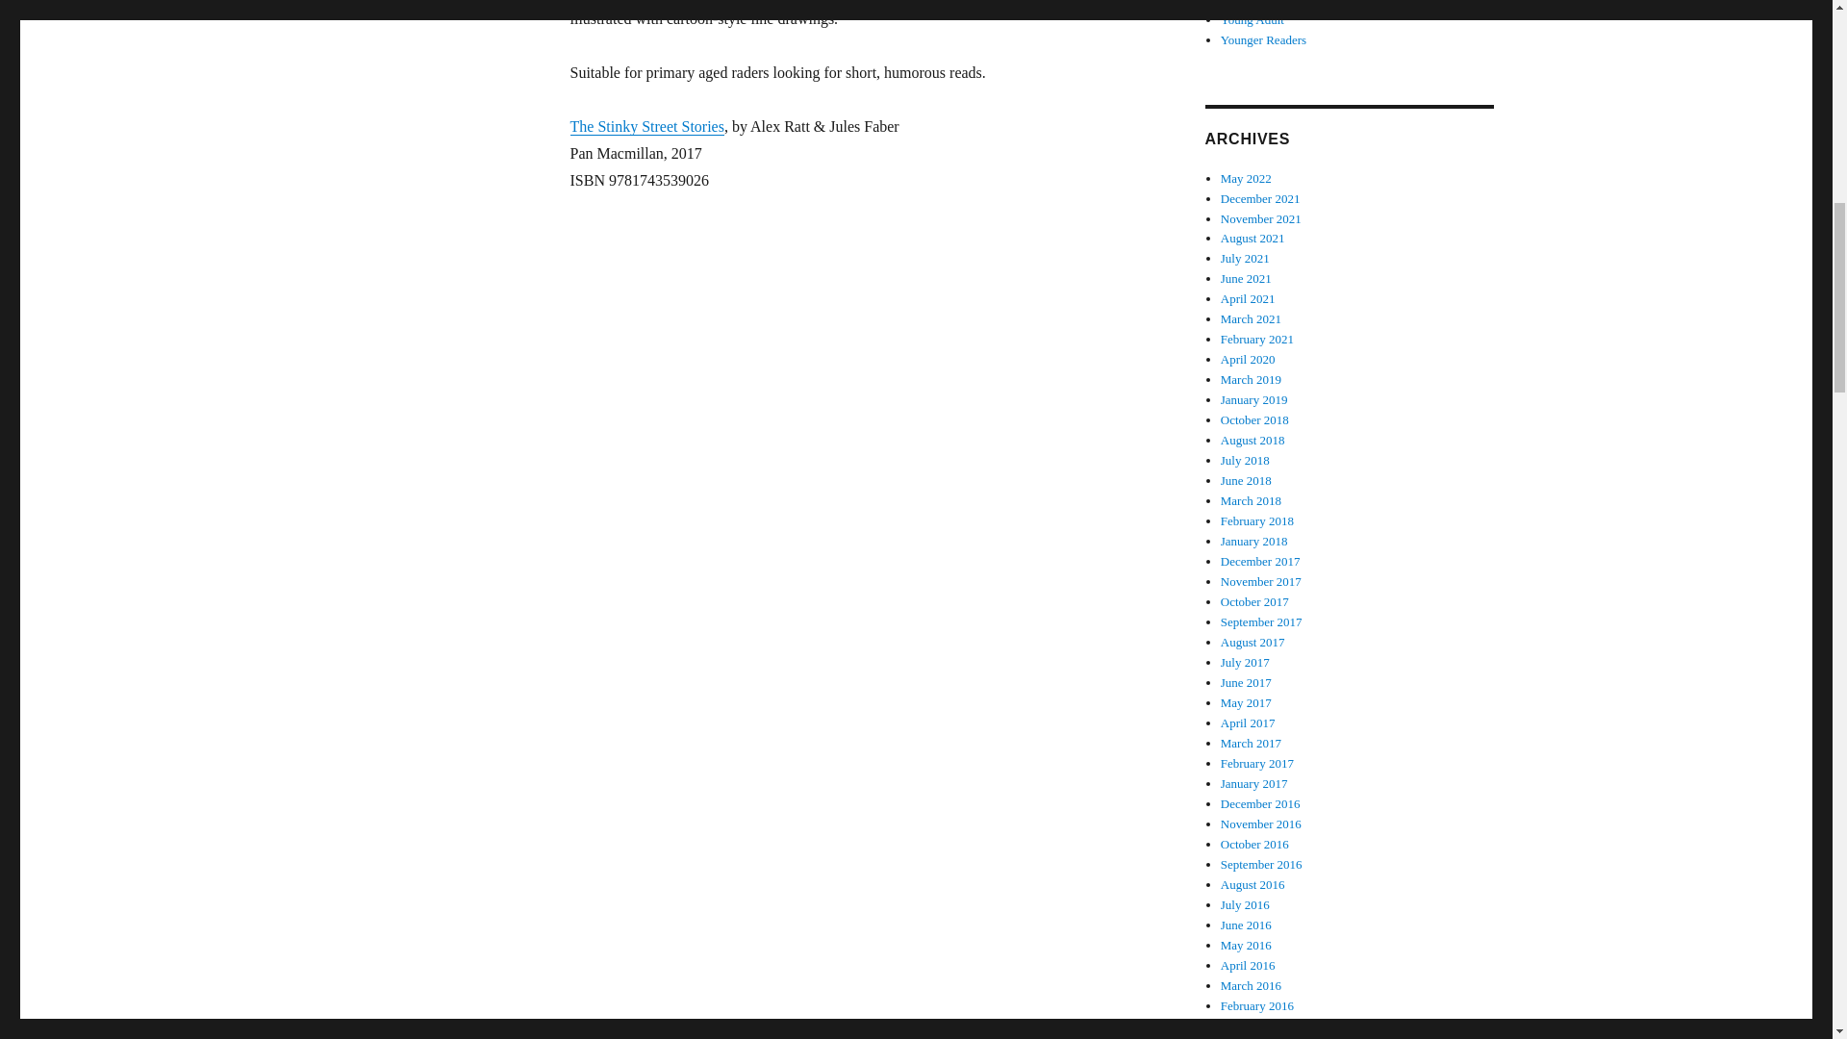 Image resolution: width=1847 pixels, height=1039 pixels. What do you see at coordinates (1247, 179) in the screenshot?
I see `May 2022` at bounding box center [1247, 179].